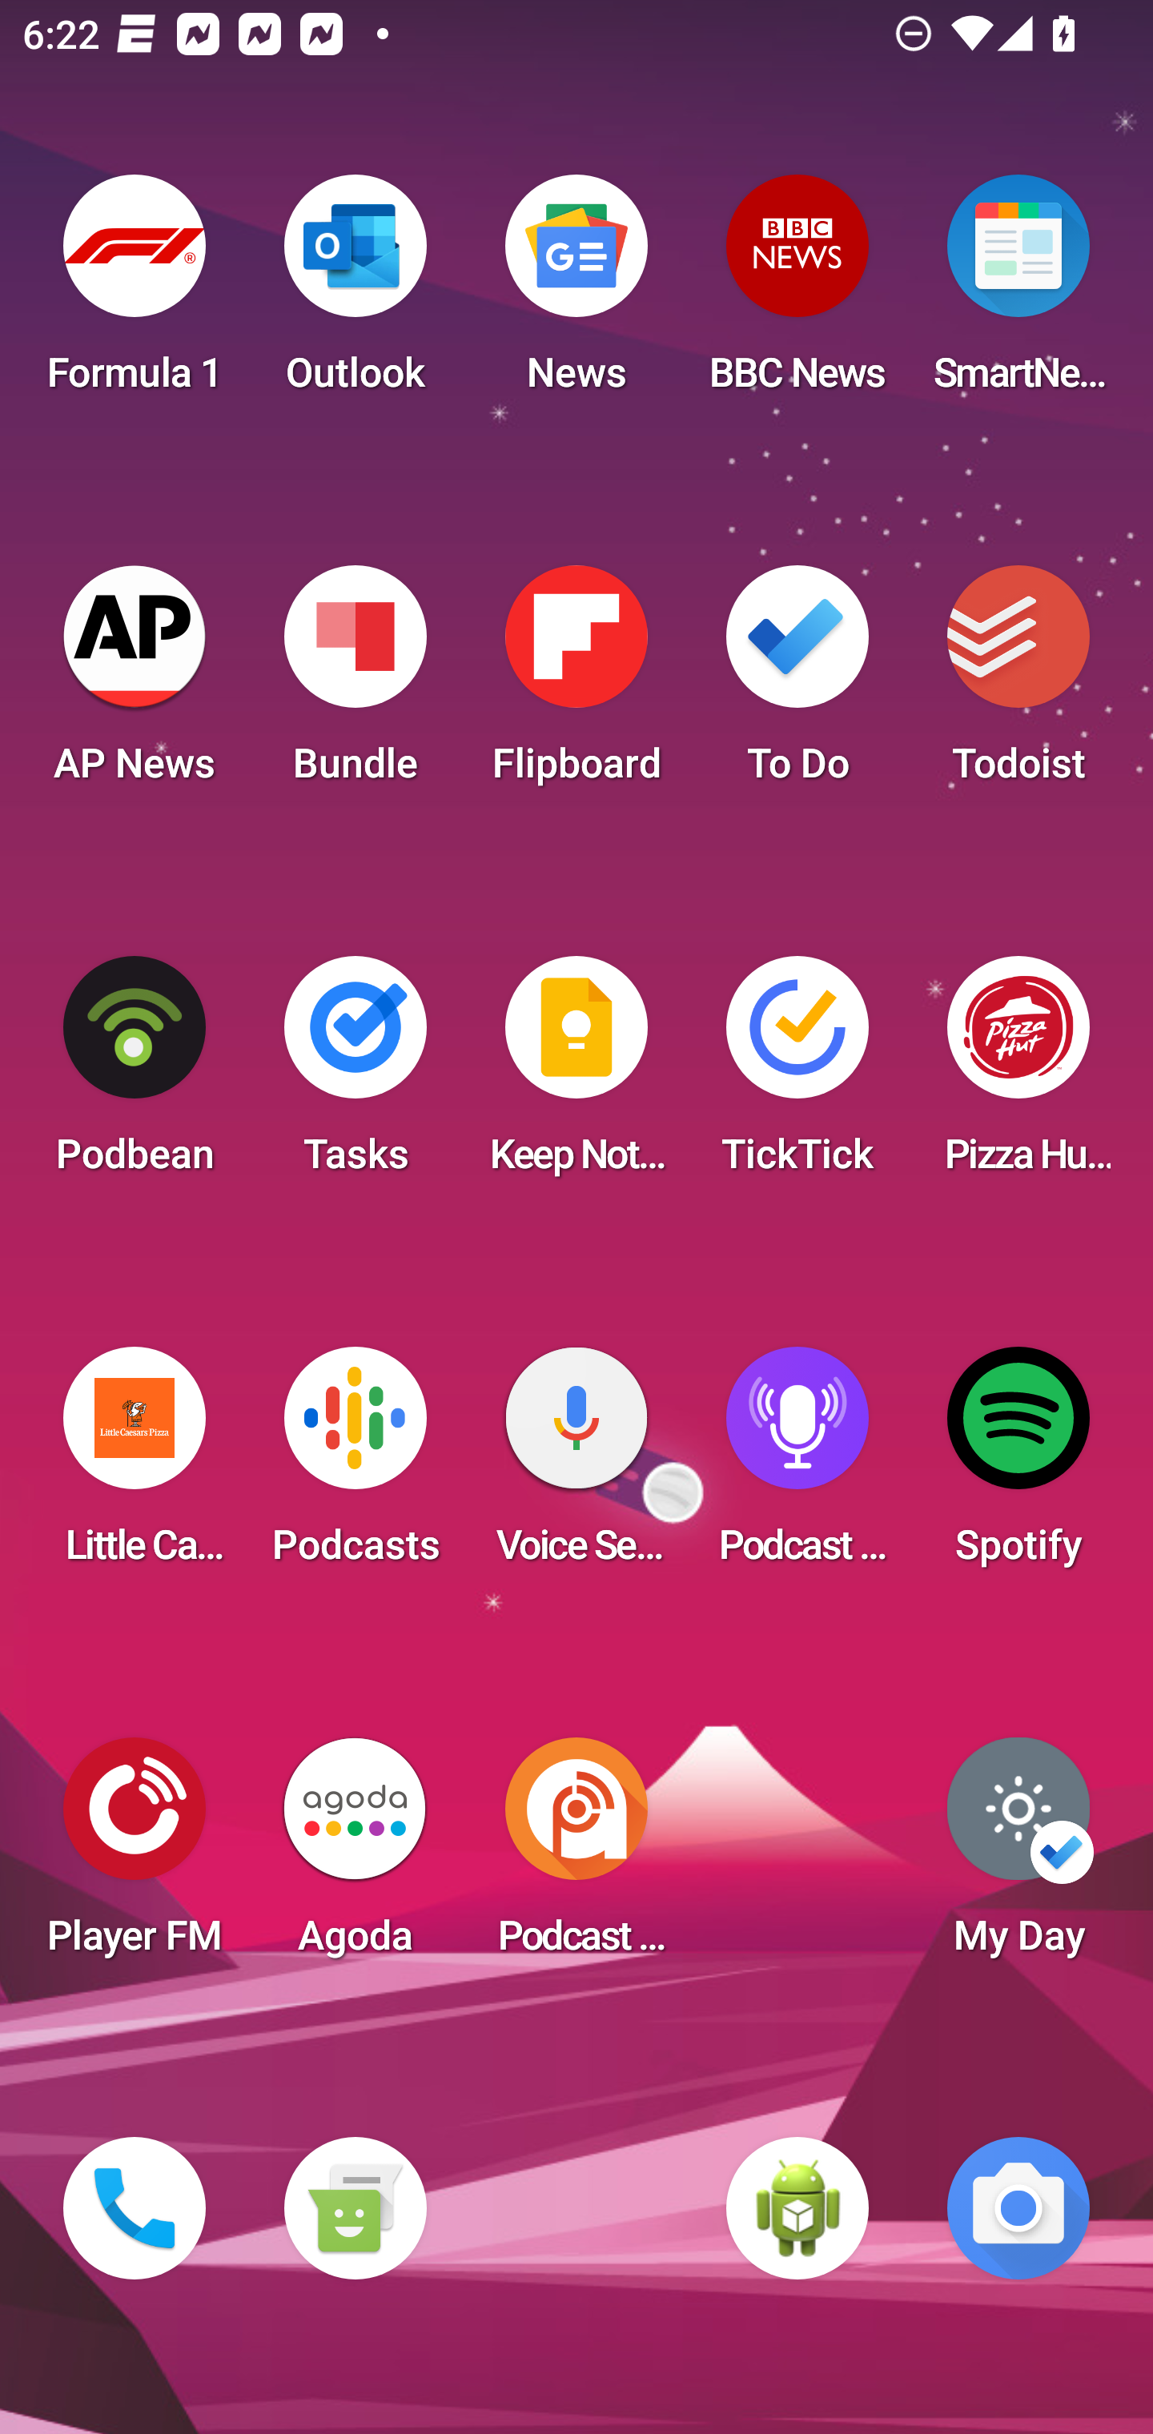 Image resolution: width=1153 pixels, height=2434 pixels. I want to click on Agoda, so click(355, 1856).